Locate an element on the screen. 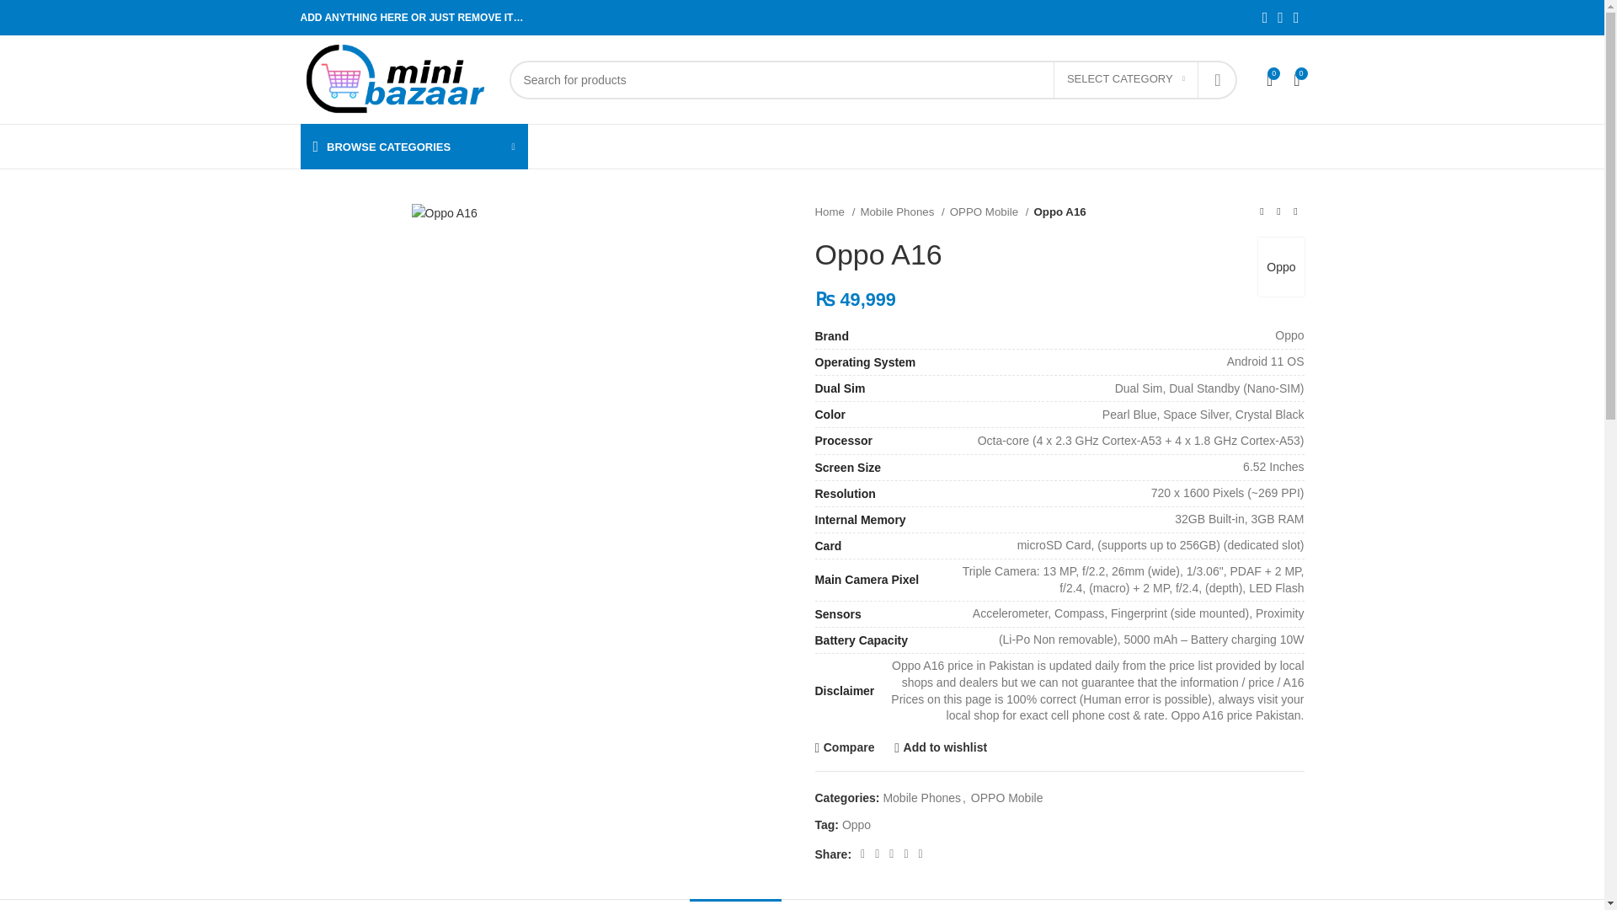 The width and height of the screenshot is (1617, 910). Oppo-A16 is located at coordinates (443, 212).